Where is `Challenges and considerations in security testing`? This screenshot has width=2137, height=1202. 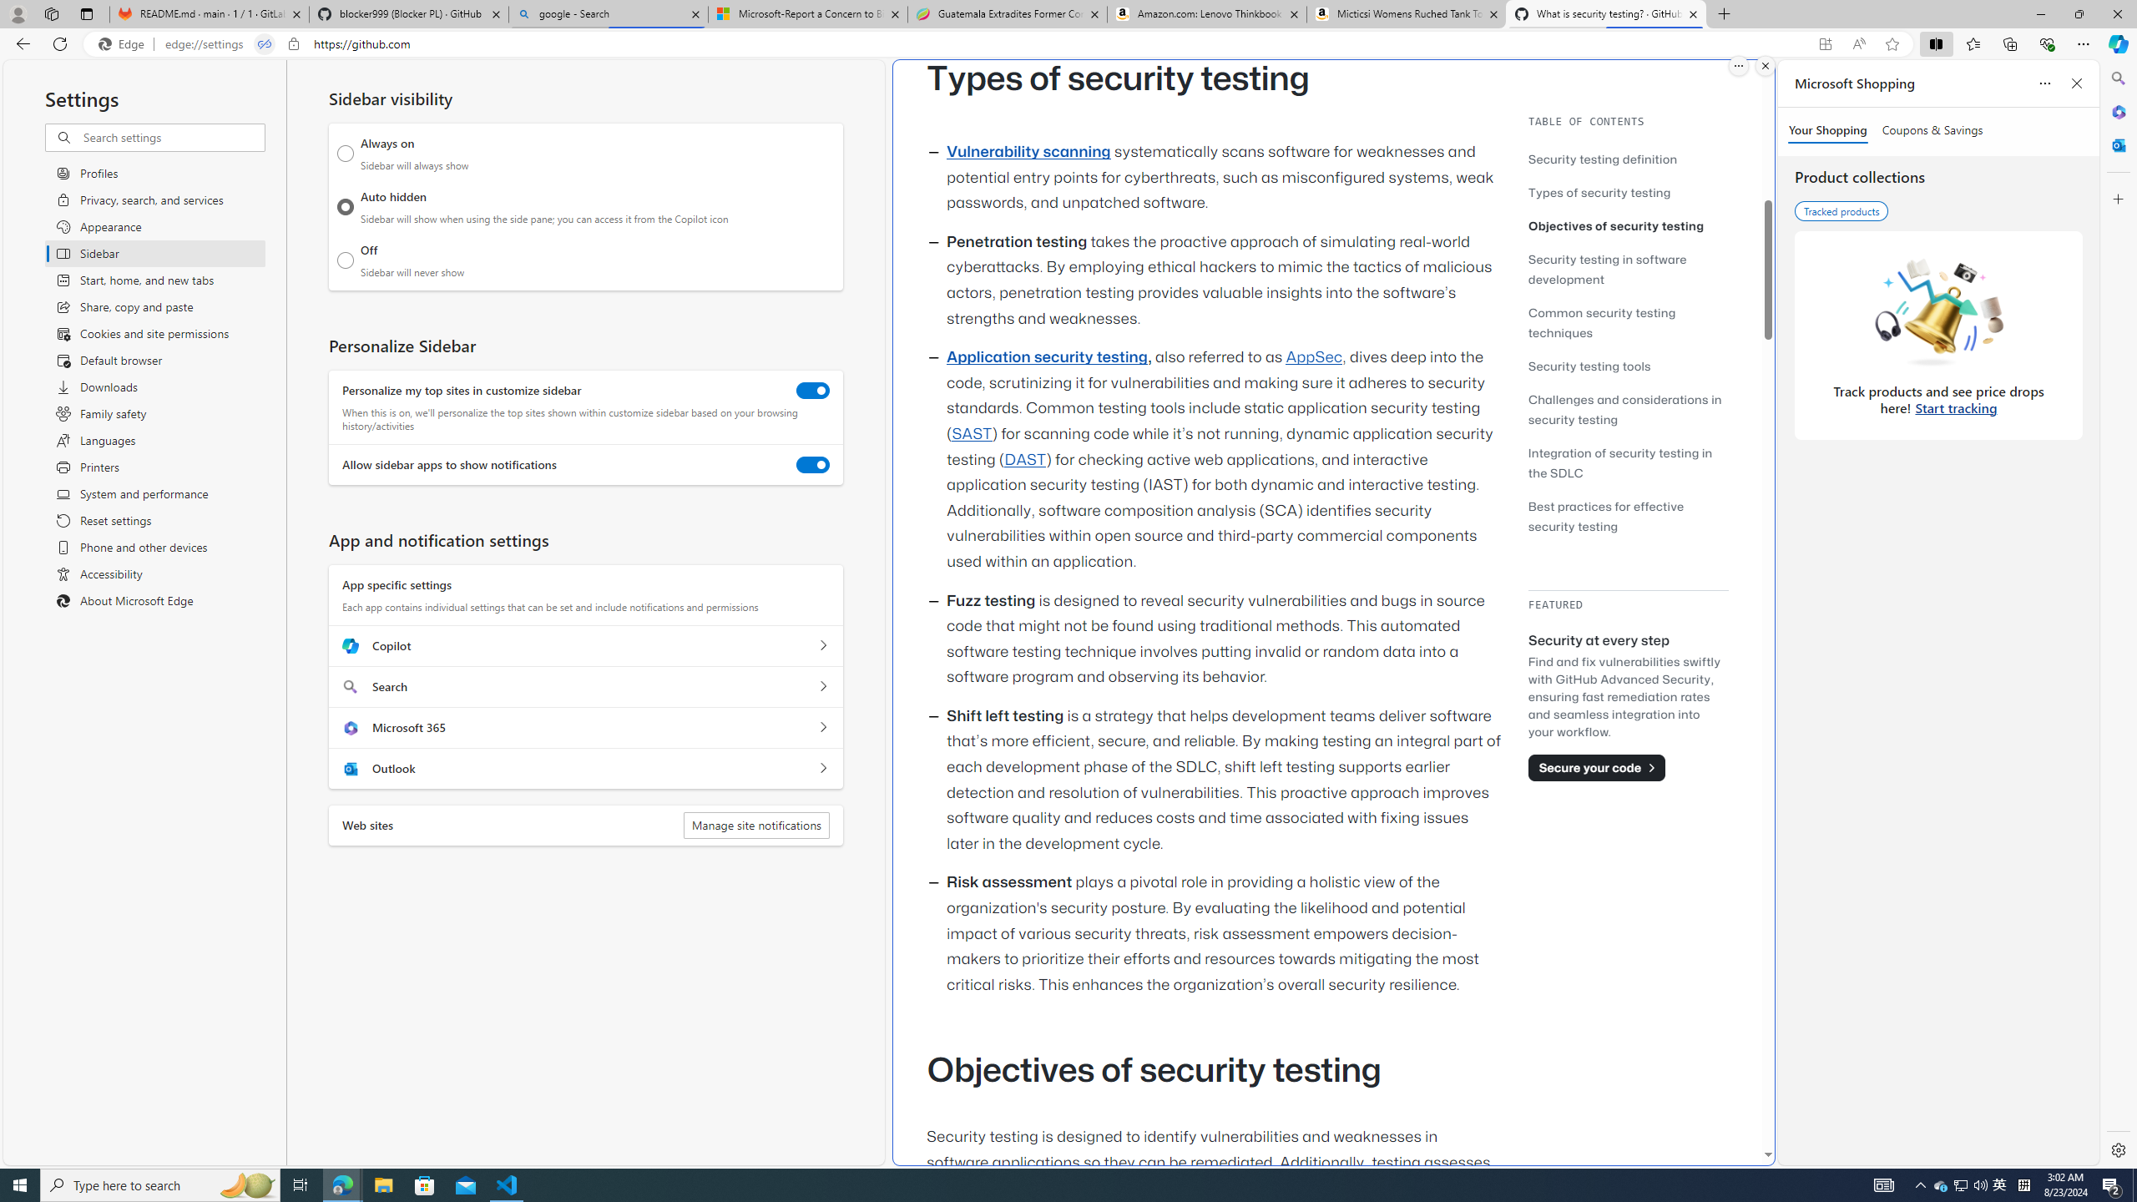
Challenges and considerations in security testing is located at coordinates (1624, 409).